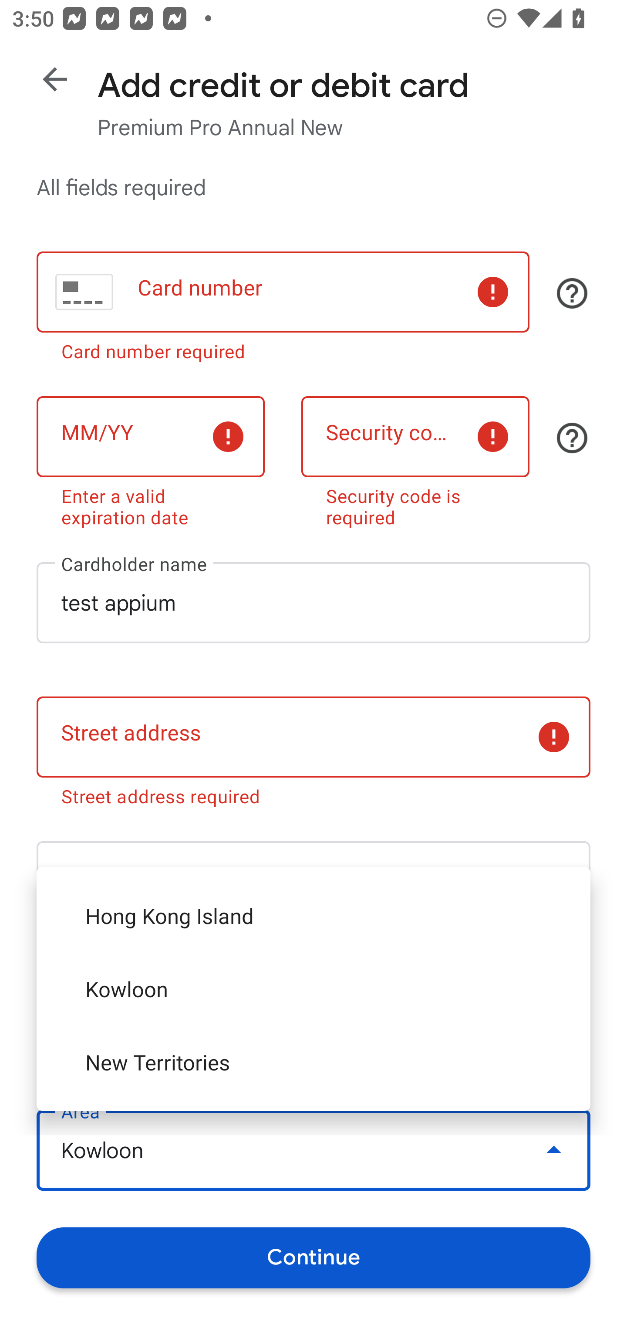 The height and width of the screenshot is (1325, 627). Describe the element at coordinates (313, 737) in the screenshot. I see `Street address` at that location.